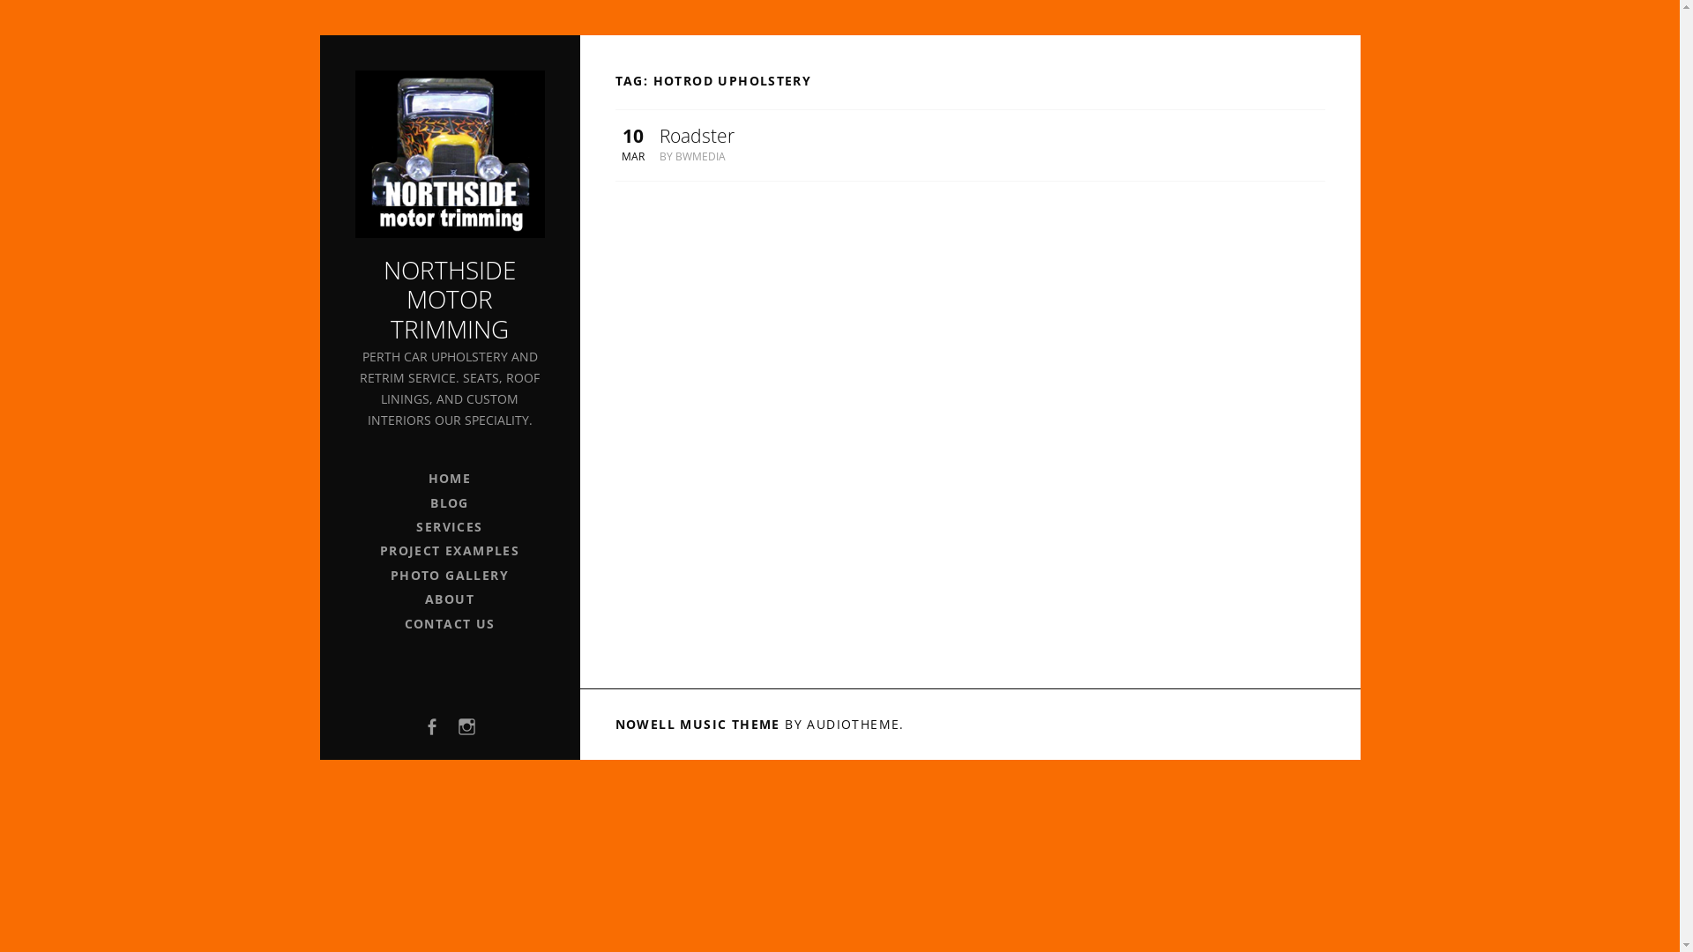 The width and height of the screenshot is (1693, 952). What do you see at coordinates (431, 726) in the screenshot?
I see `FACEBOOK` at bounding box center [431, 726].